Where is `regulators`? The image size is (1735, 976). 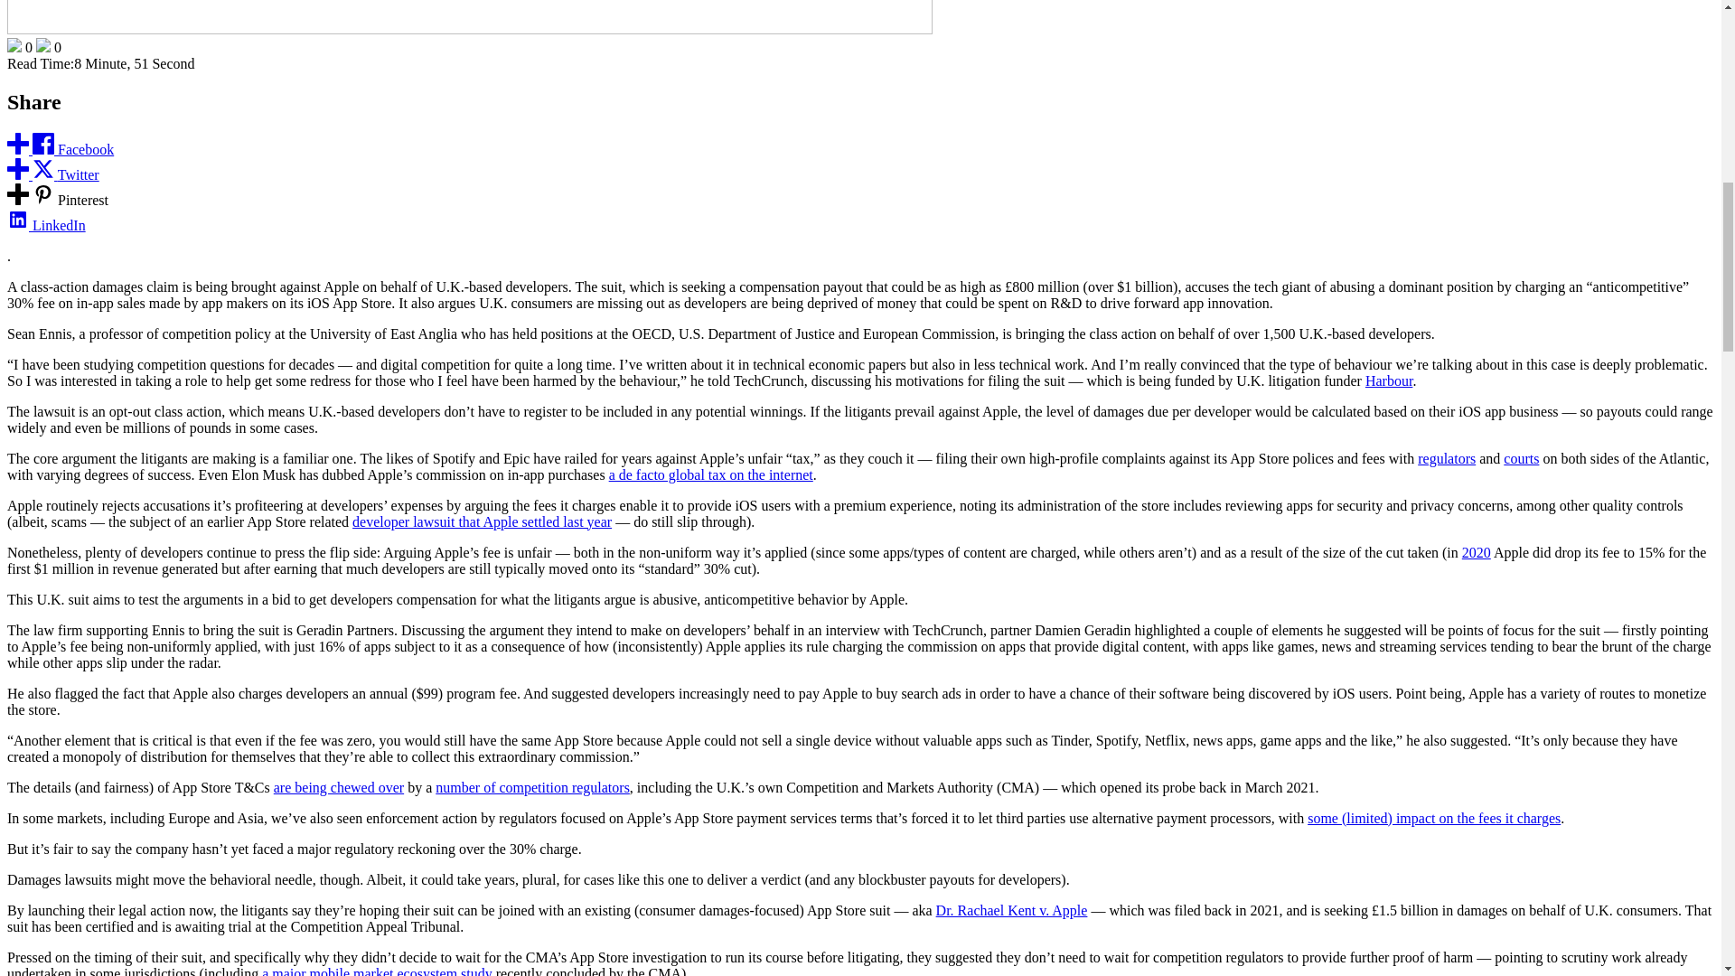 regulators is located at coordinates (1446, 458).